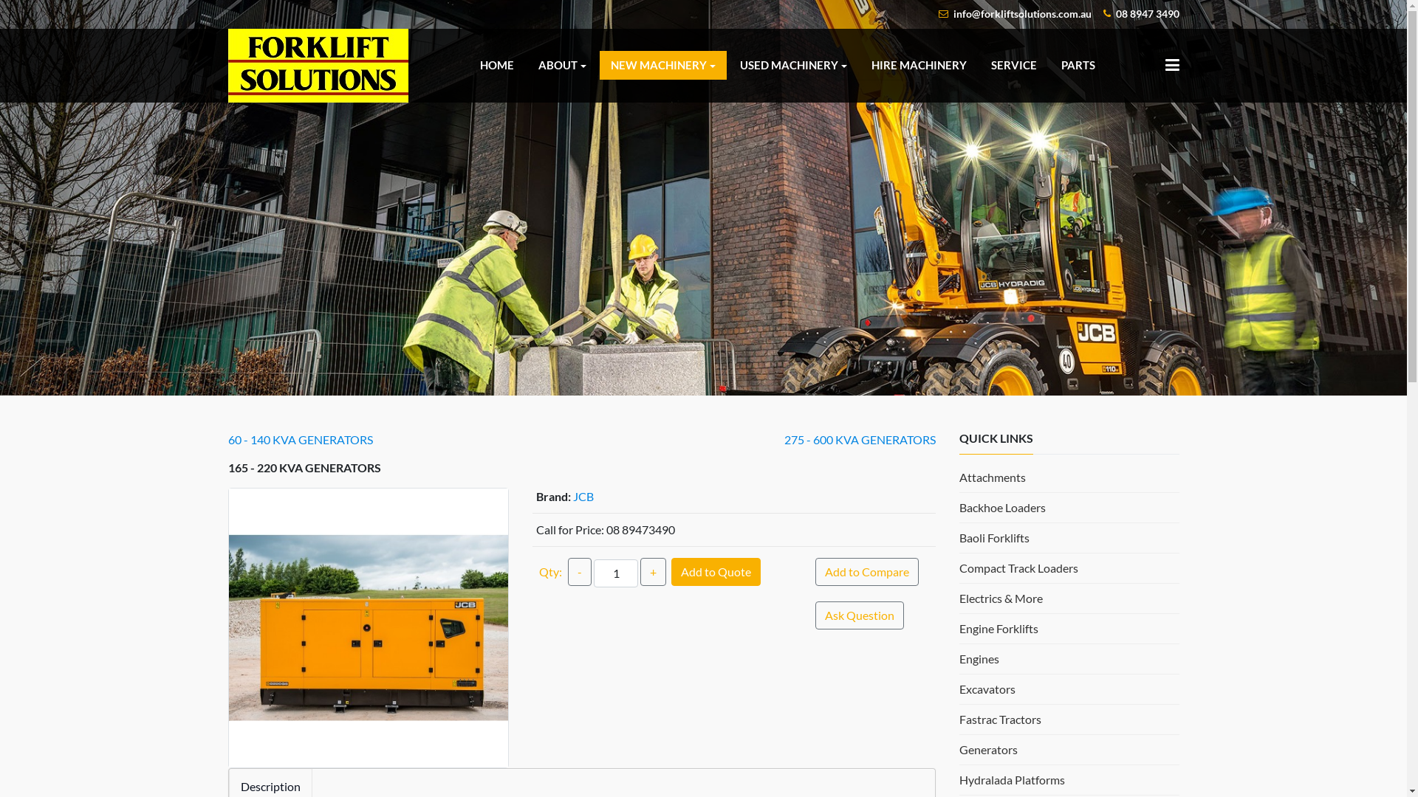  I want to click on Hydralada Platforms, so click(1012, 779).